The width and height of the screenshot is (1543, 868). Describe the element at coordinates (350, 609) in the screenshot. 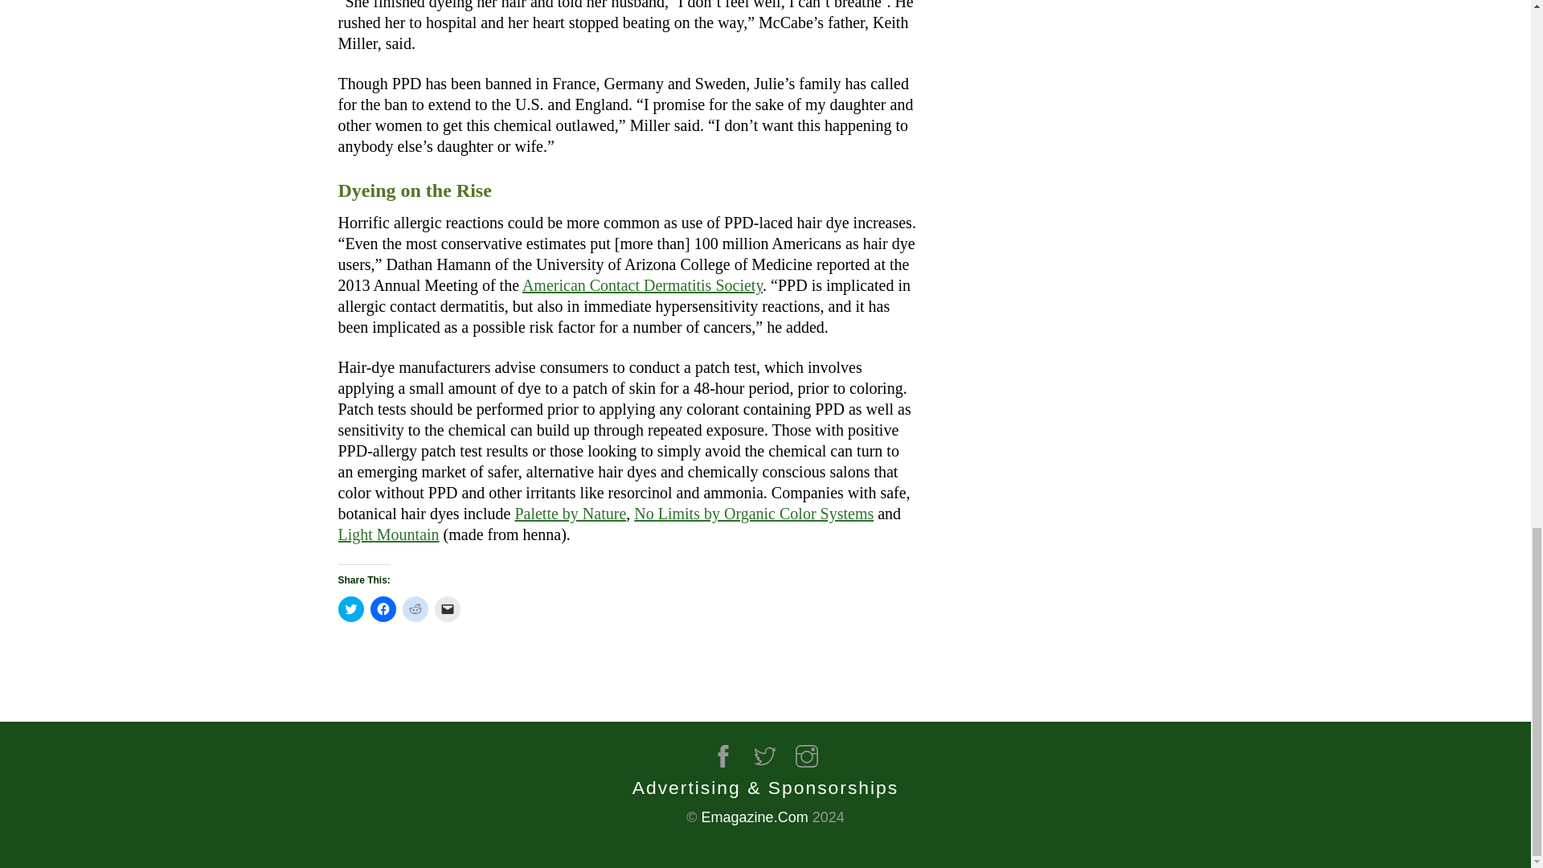

I see `Click to share on Twitter` at that location.